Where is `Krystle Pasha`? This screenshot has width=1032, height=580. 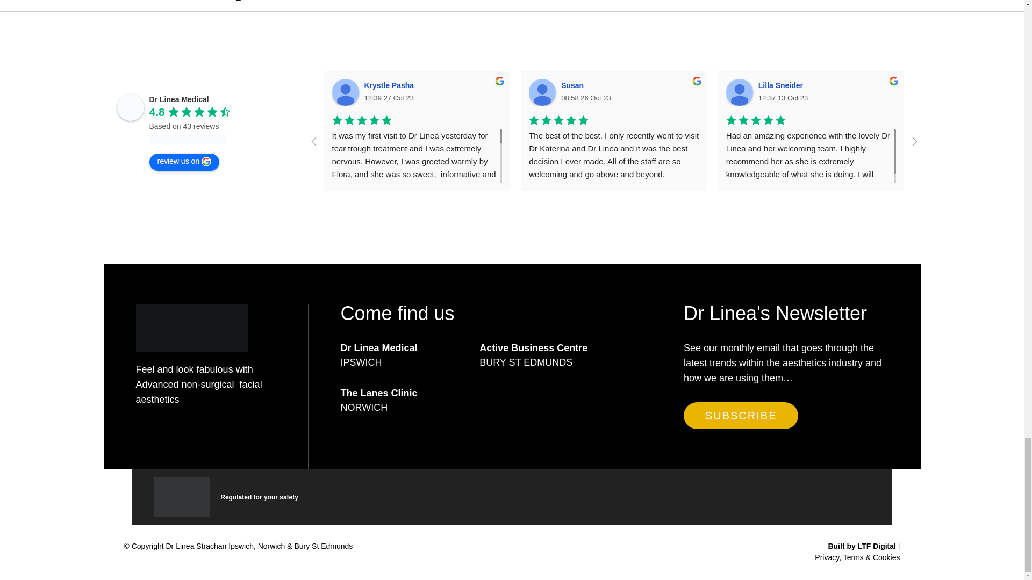 Krystle Pasha is located at coordinates (346, 92).